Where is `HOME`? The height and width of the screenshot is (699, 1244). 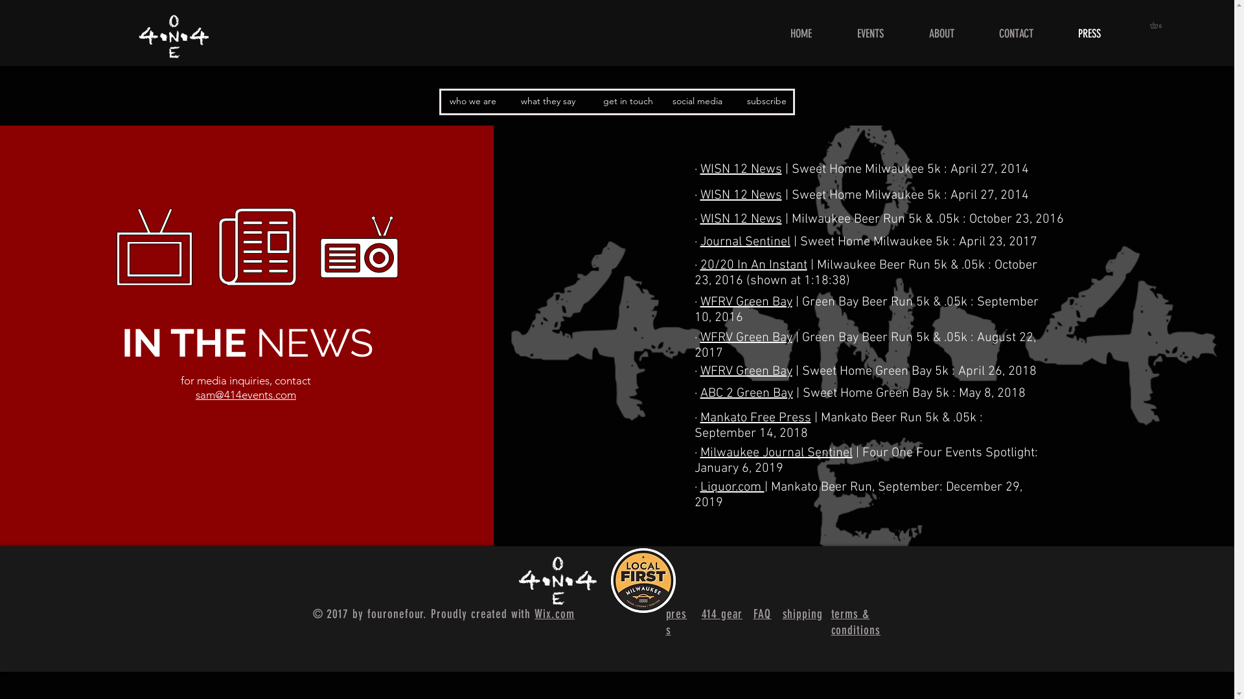 HOME is located at coordinates (801, 34).